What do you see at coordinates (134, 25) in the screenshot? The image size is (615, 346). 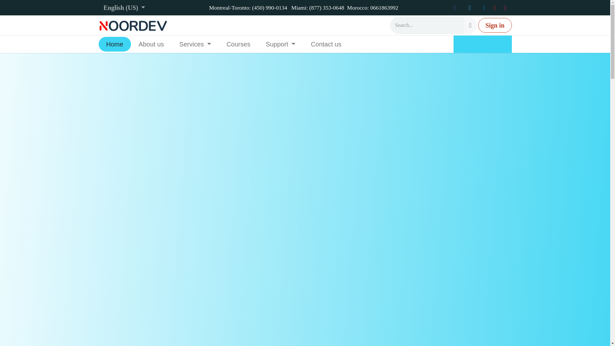 I see `Noordev` at bounding box center [134, 25].